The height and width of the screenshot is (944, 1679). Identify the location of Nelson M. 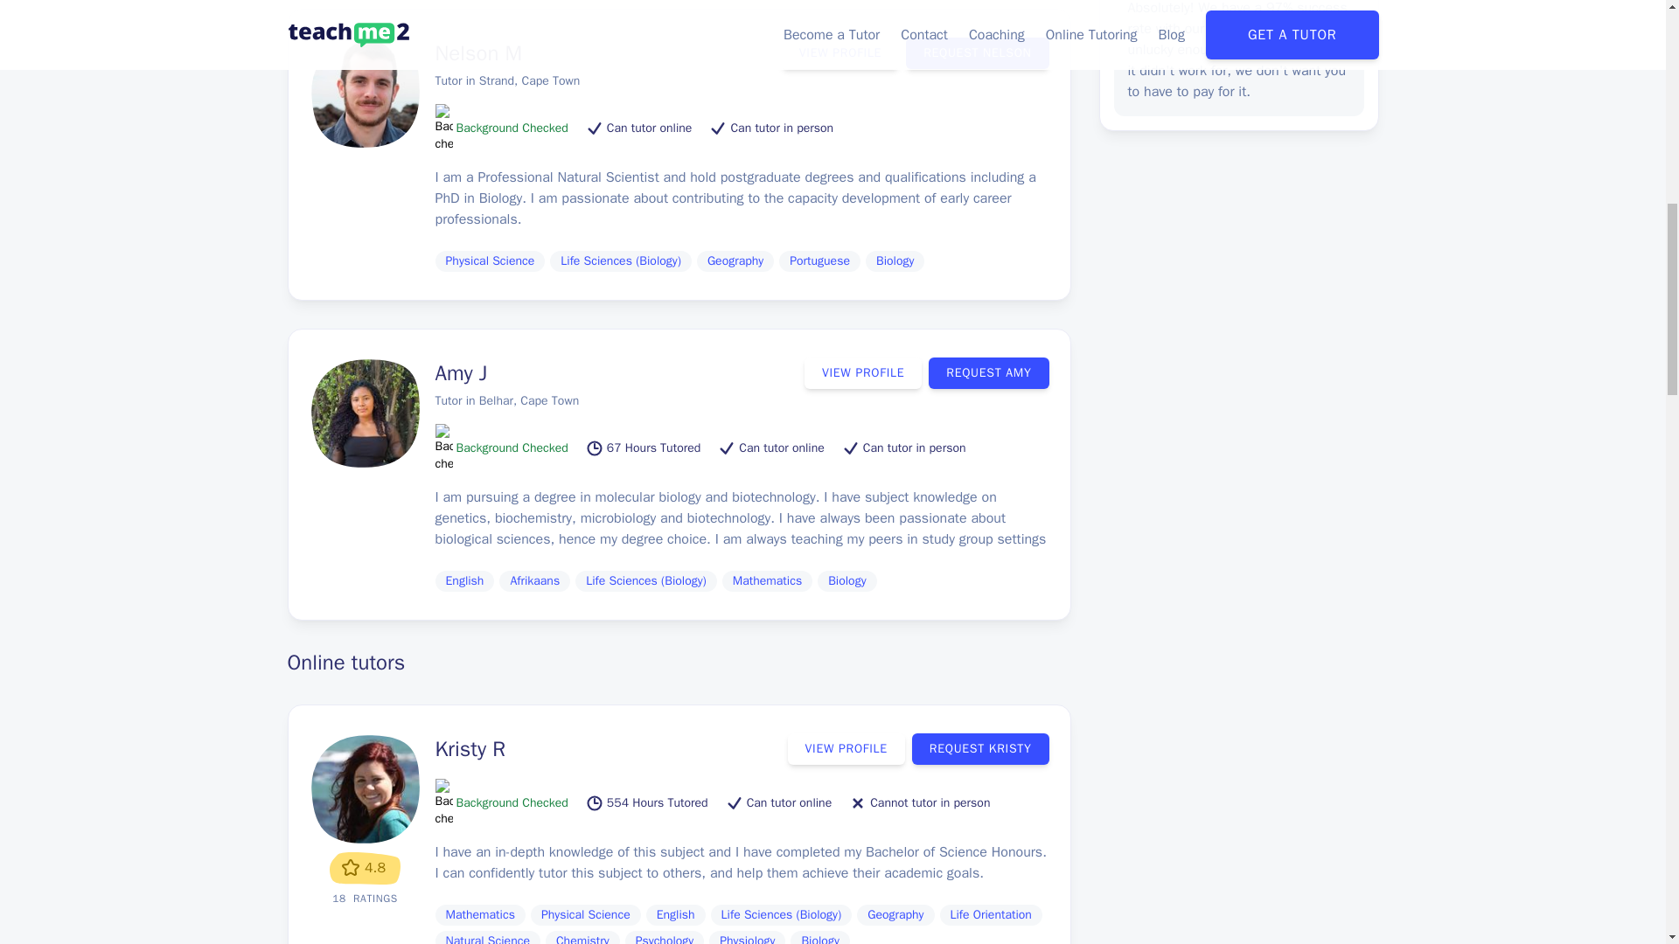
(478, 52).